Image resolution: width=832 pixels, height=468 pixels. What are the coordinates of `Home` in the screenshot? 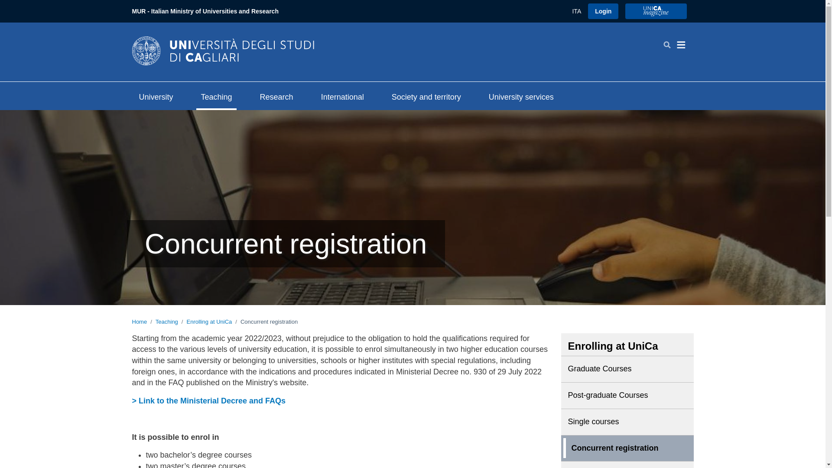 It's located at (222, 50).